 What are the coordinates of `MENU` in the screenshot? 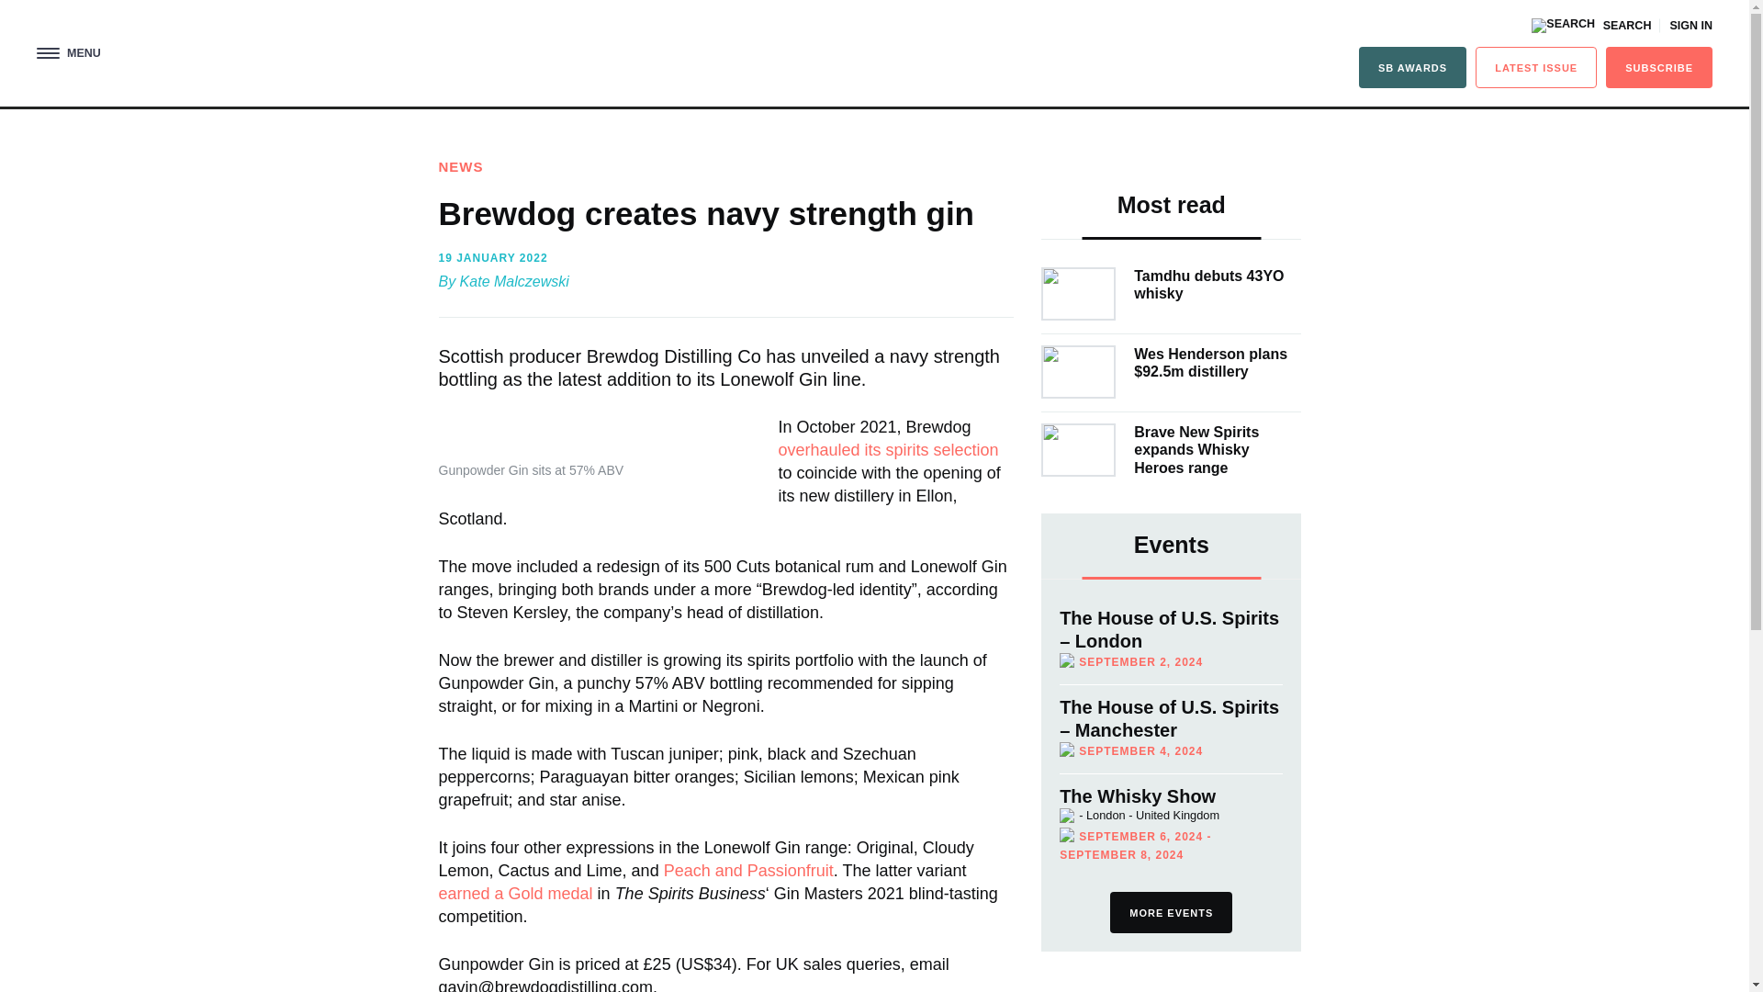 It's located at (68, 53).